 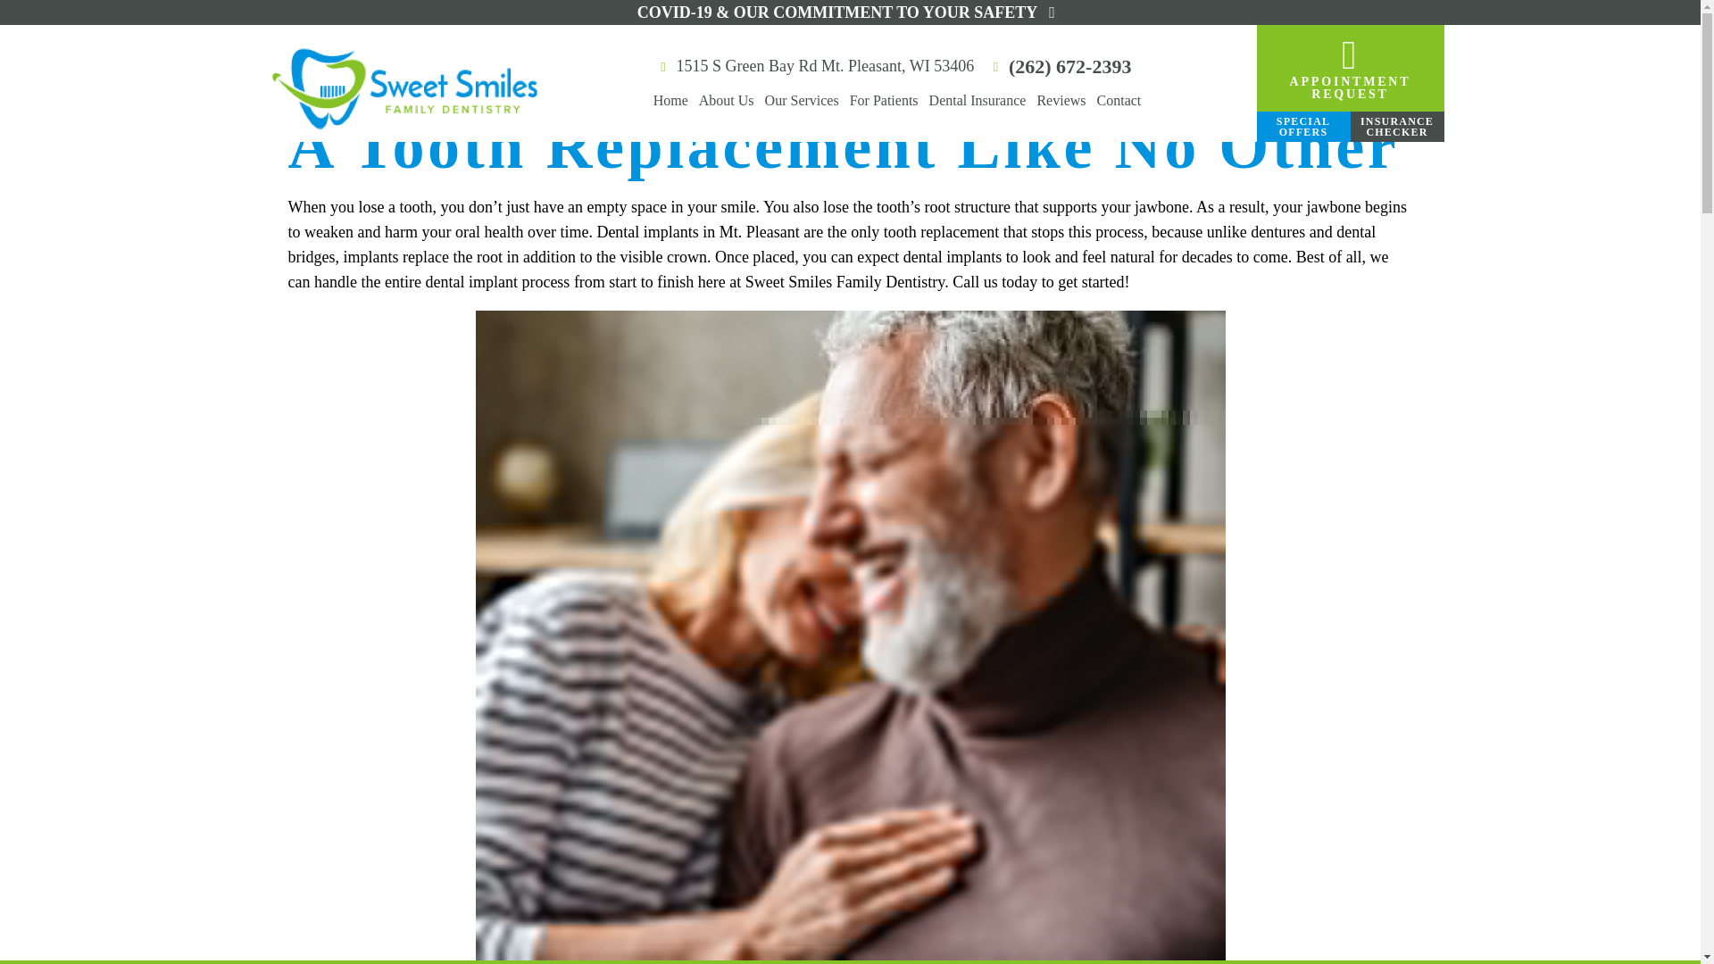 I want to click on About Us, so click(x=977, y=101).